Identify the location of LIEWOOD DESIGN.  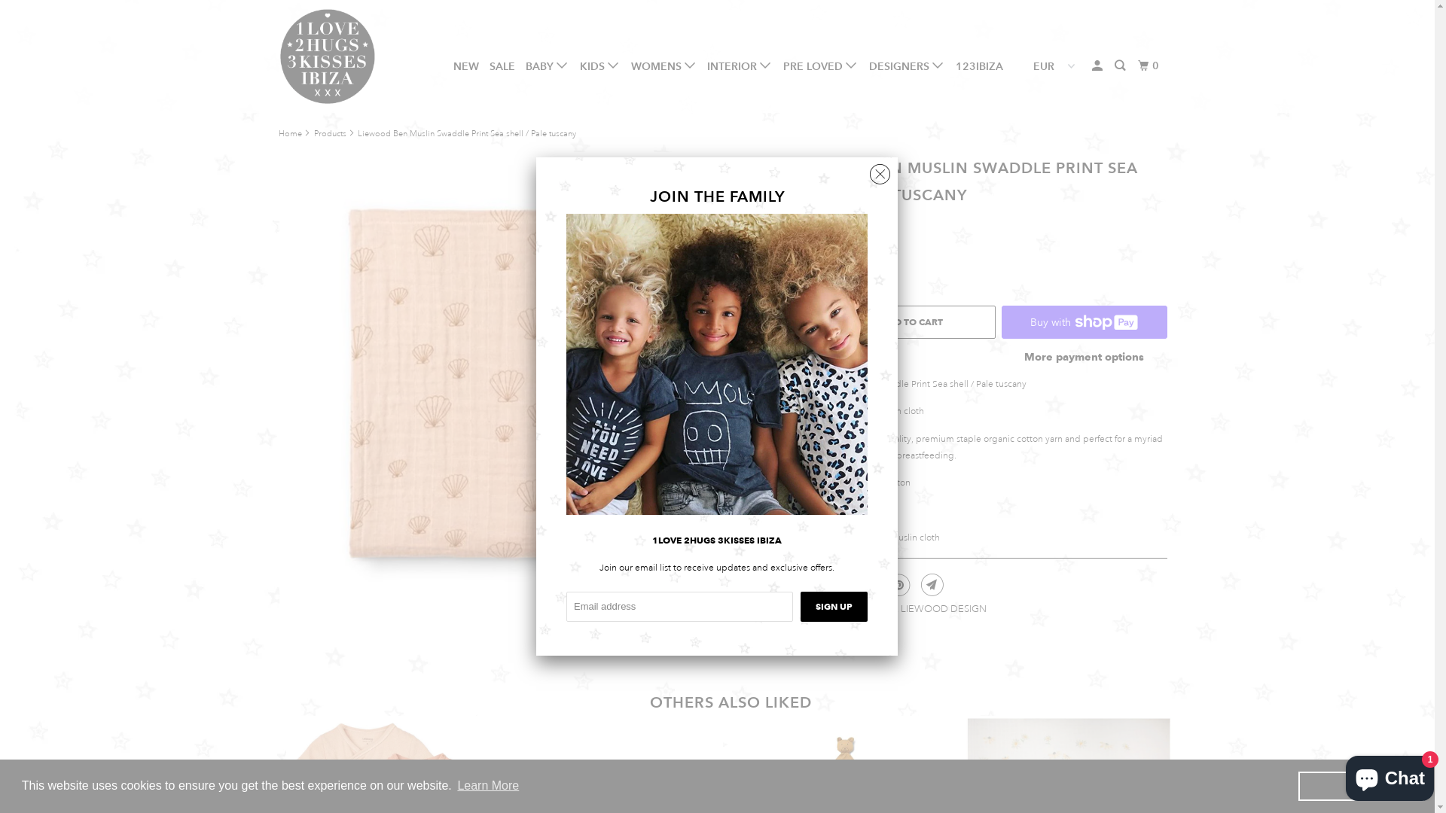
(944, 609).